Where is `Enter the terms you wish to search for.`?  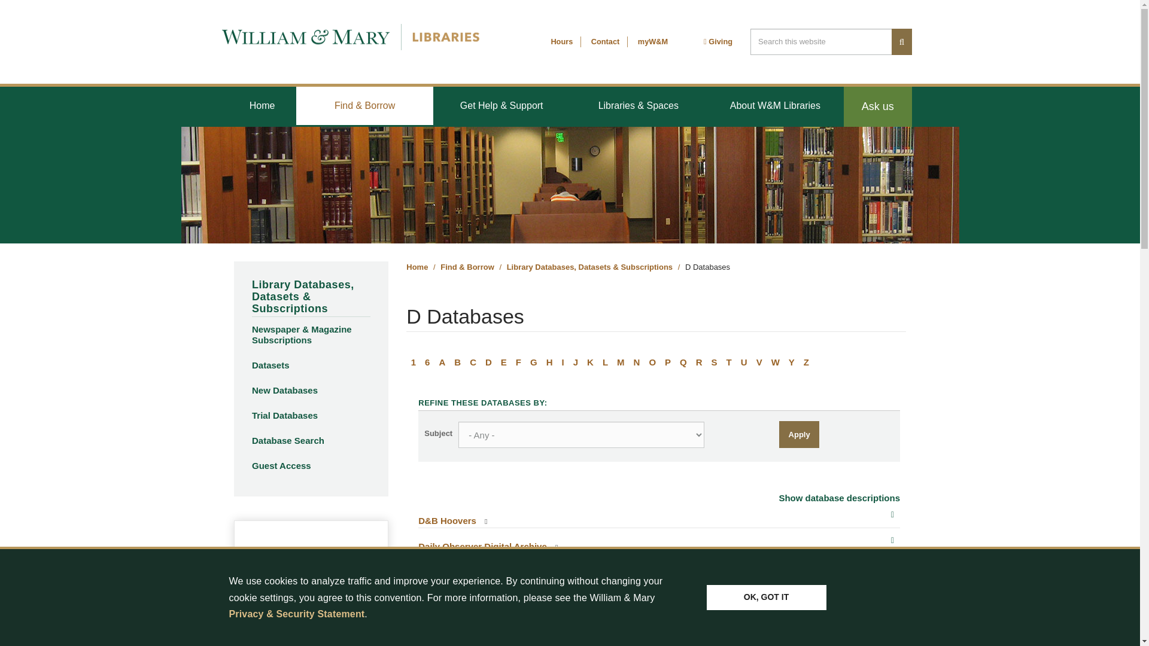
Enter the terms you wish to search for. is located at coordinates (821, 41).